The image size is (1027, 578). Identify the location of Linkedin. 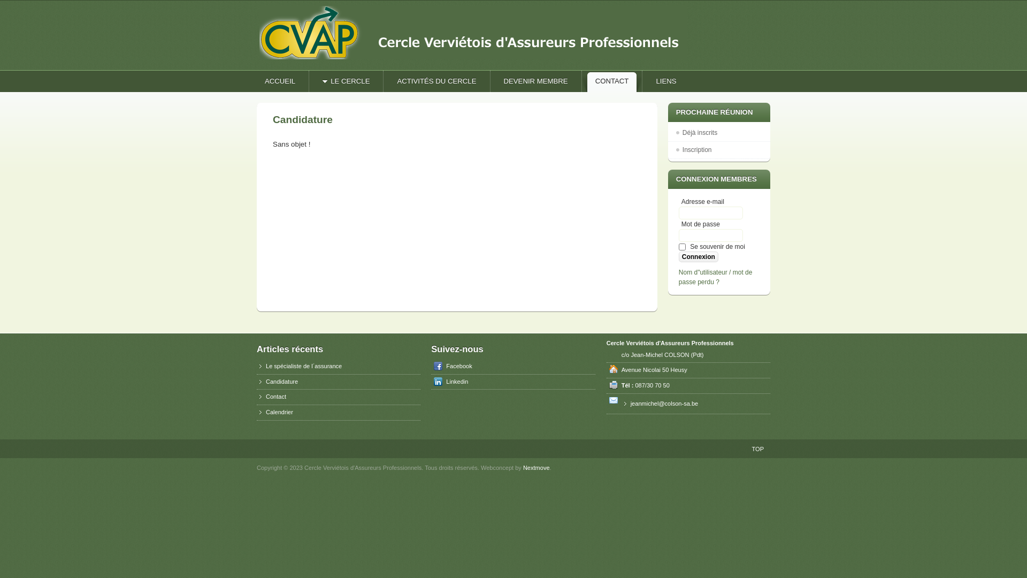
(513, 382).